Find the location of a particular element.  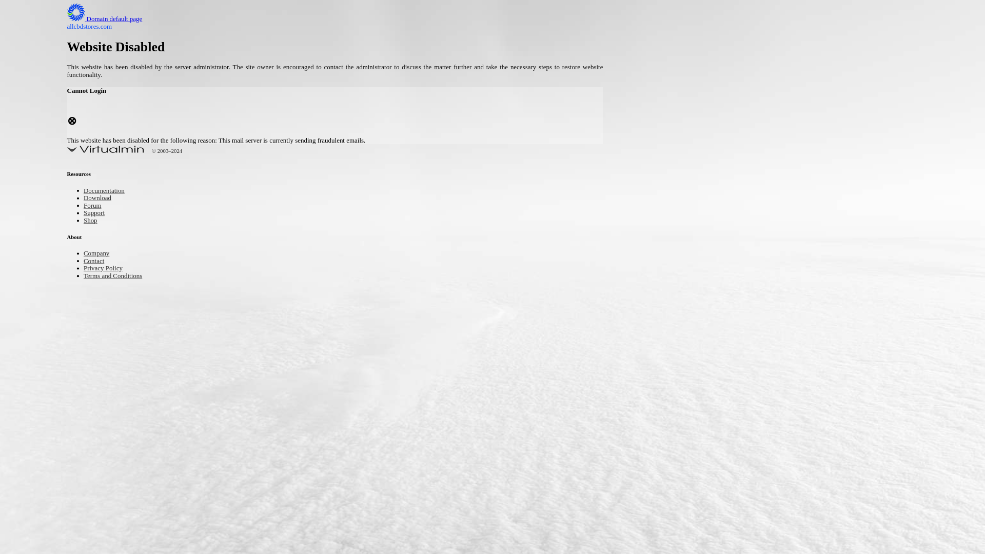

DMCA Policy is located at coordinates (674, 191).